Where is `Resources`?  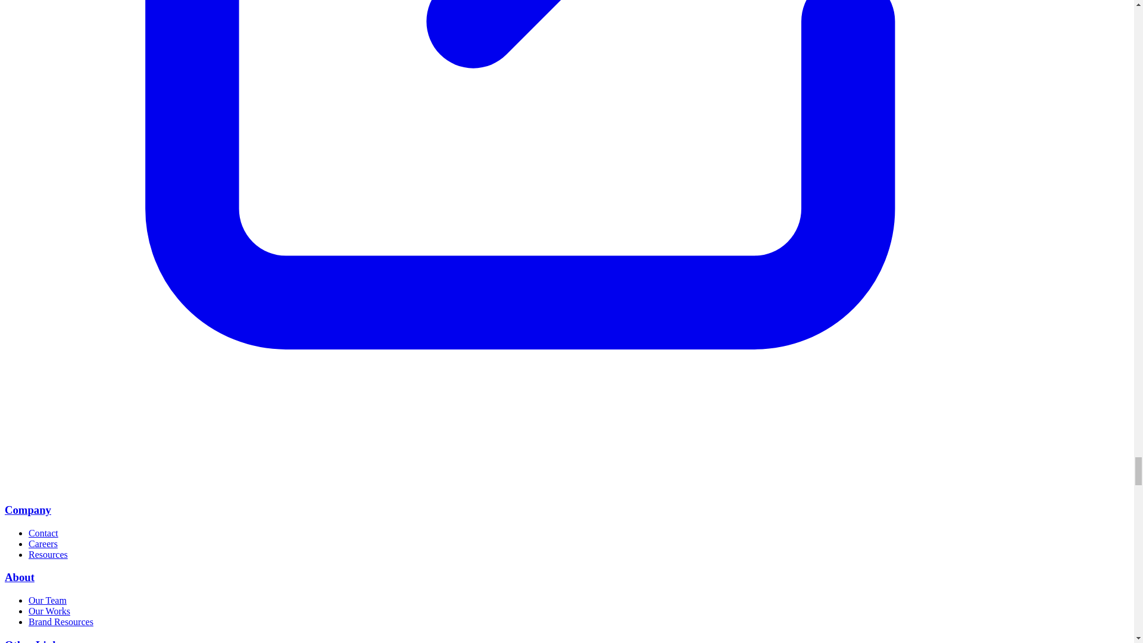 Resources is located at coordinates (48, 554).